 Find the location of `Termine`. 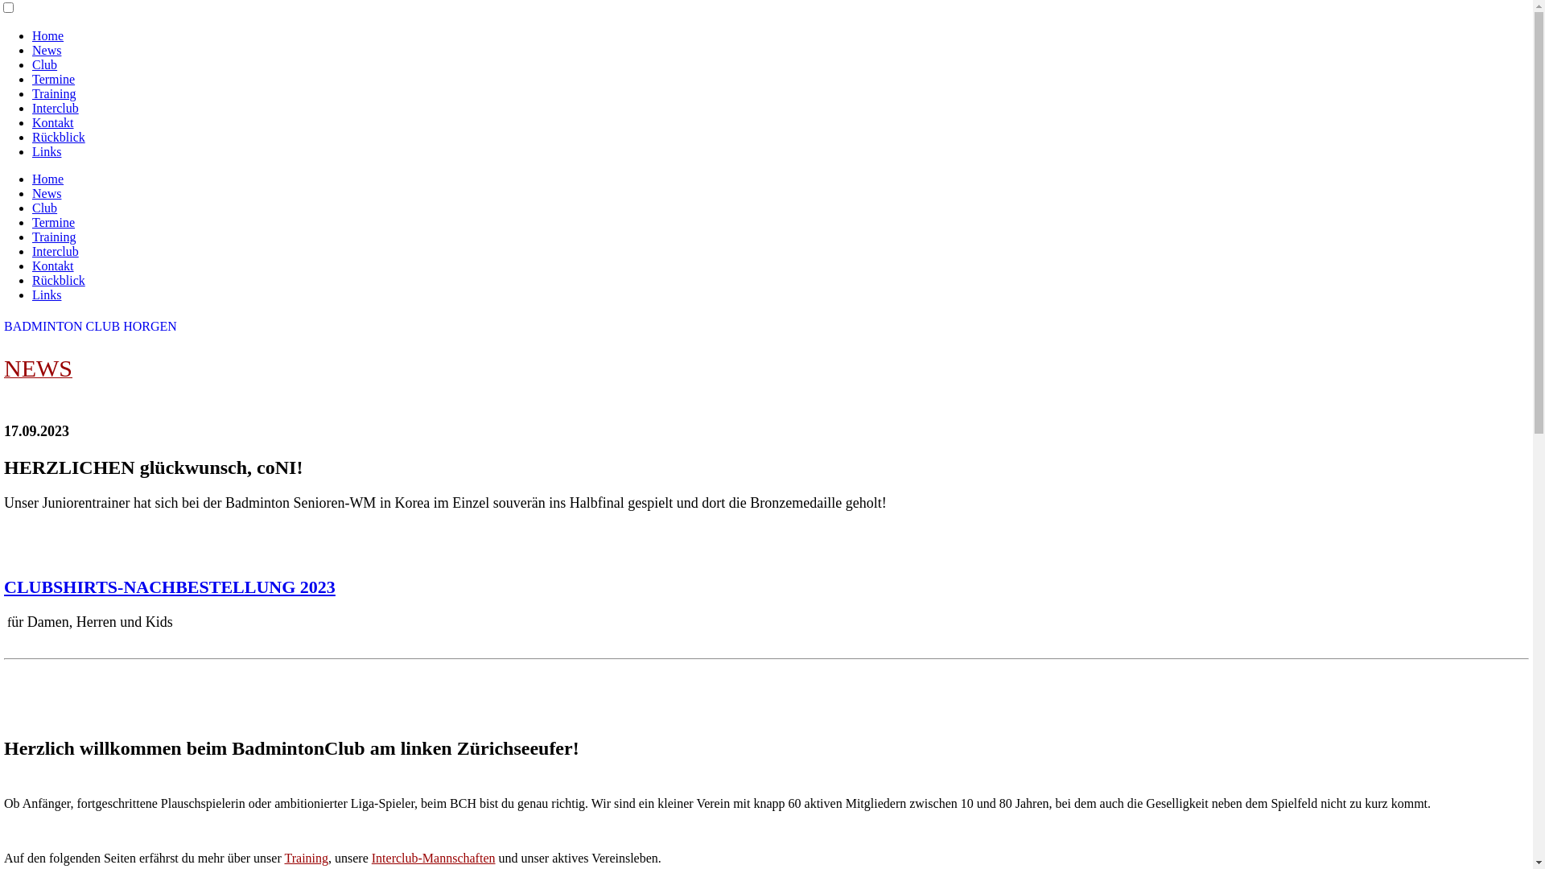

Termine is located at coordinates (53, 79).